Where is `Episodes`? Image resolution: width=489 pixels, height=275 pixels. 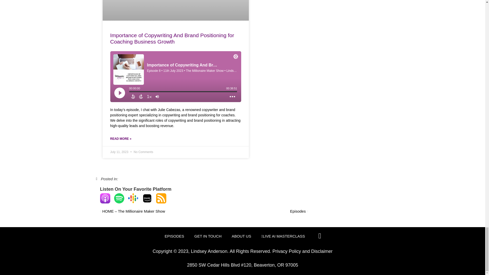 Episodes is located at coordinates (256, 211).